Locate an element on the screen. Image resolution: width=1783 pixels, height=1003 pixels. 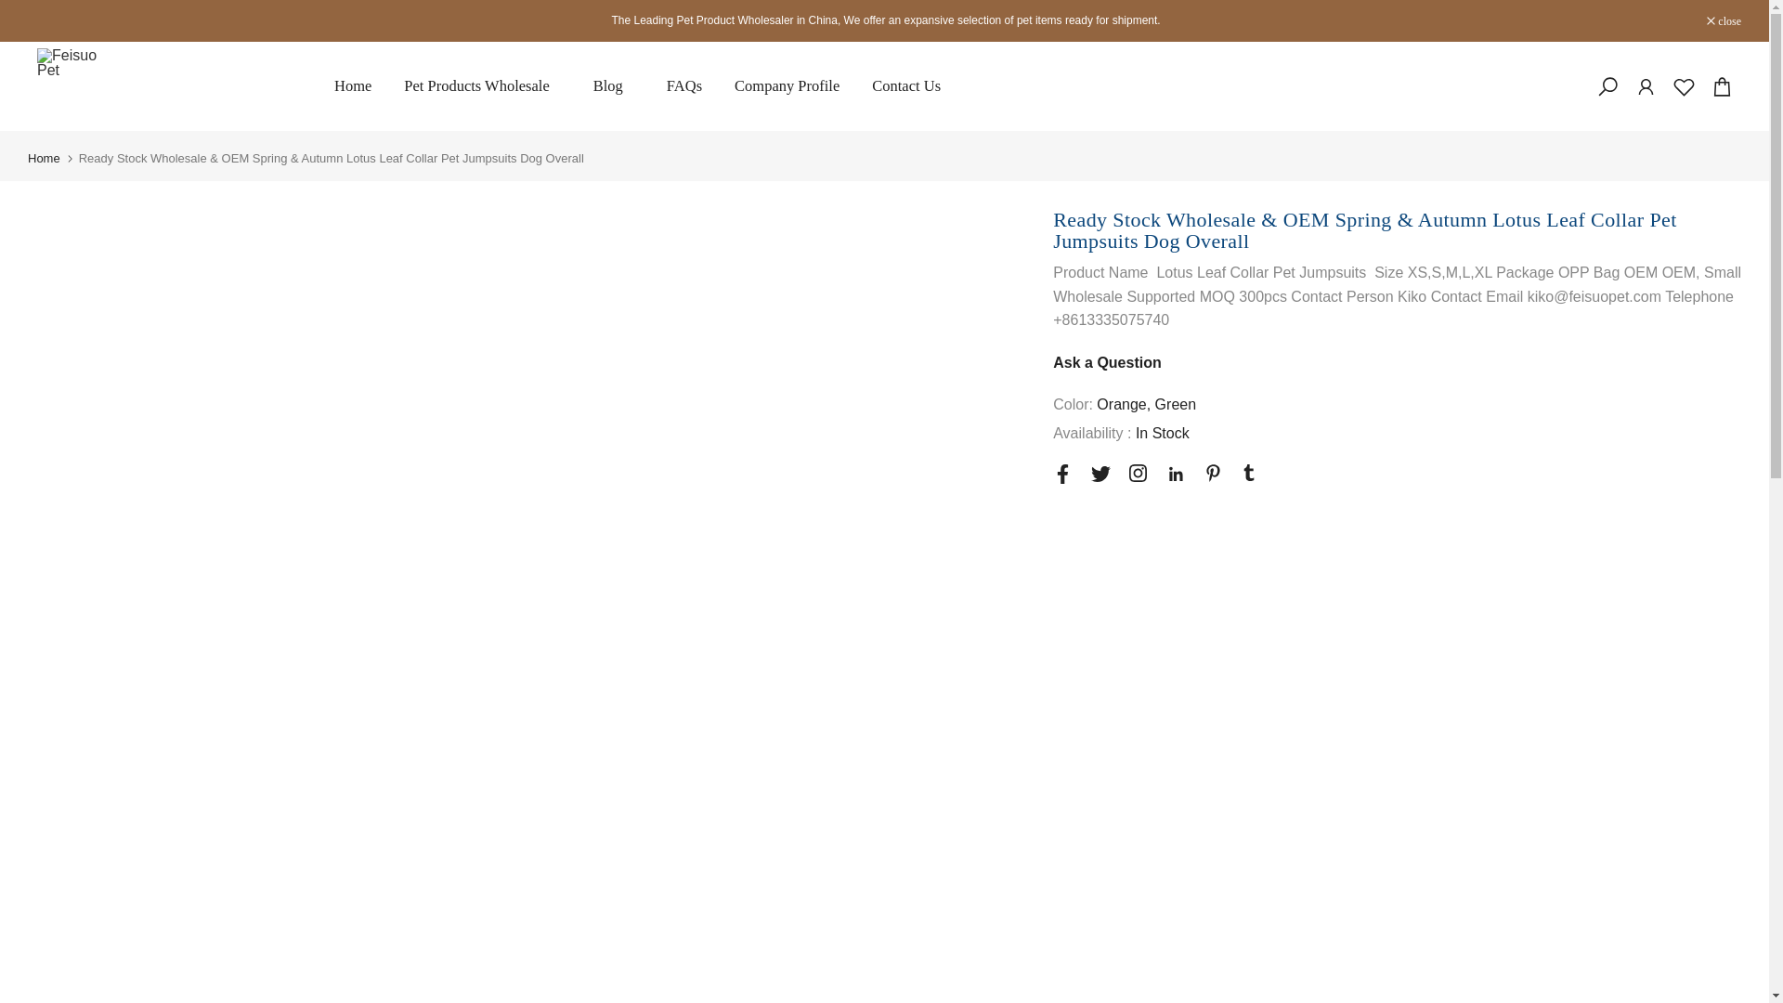
close is located at coordinates (1724, 20).